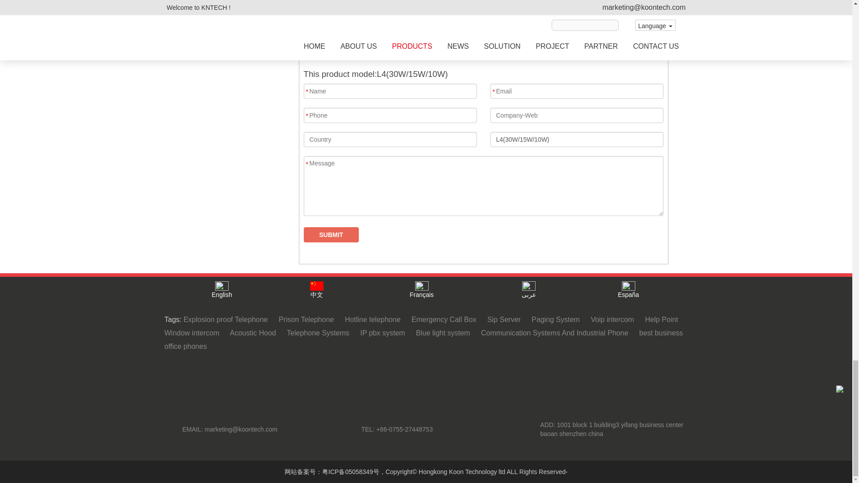 Image resolution: width=859 pixels, height=483 pixels. What do you see at coordinates (331, 234) in the screenshot?
I see `SUBMIT` at bounding box center [331, 234].